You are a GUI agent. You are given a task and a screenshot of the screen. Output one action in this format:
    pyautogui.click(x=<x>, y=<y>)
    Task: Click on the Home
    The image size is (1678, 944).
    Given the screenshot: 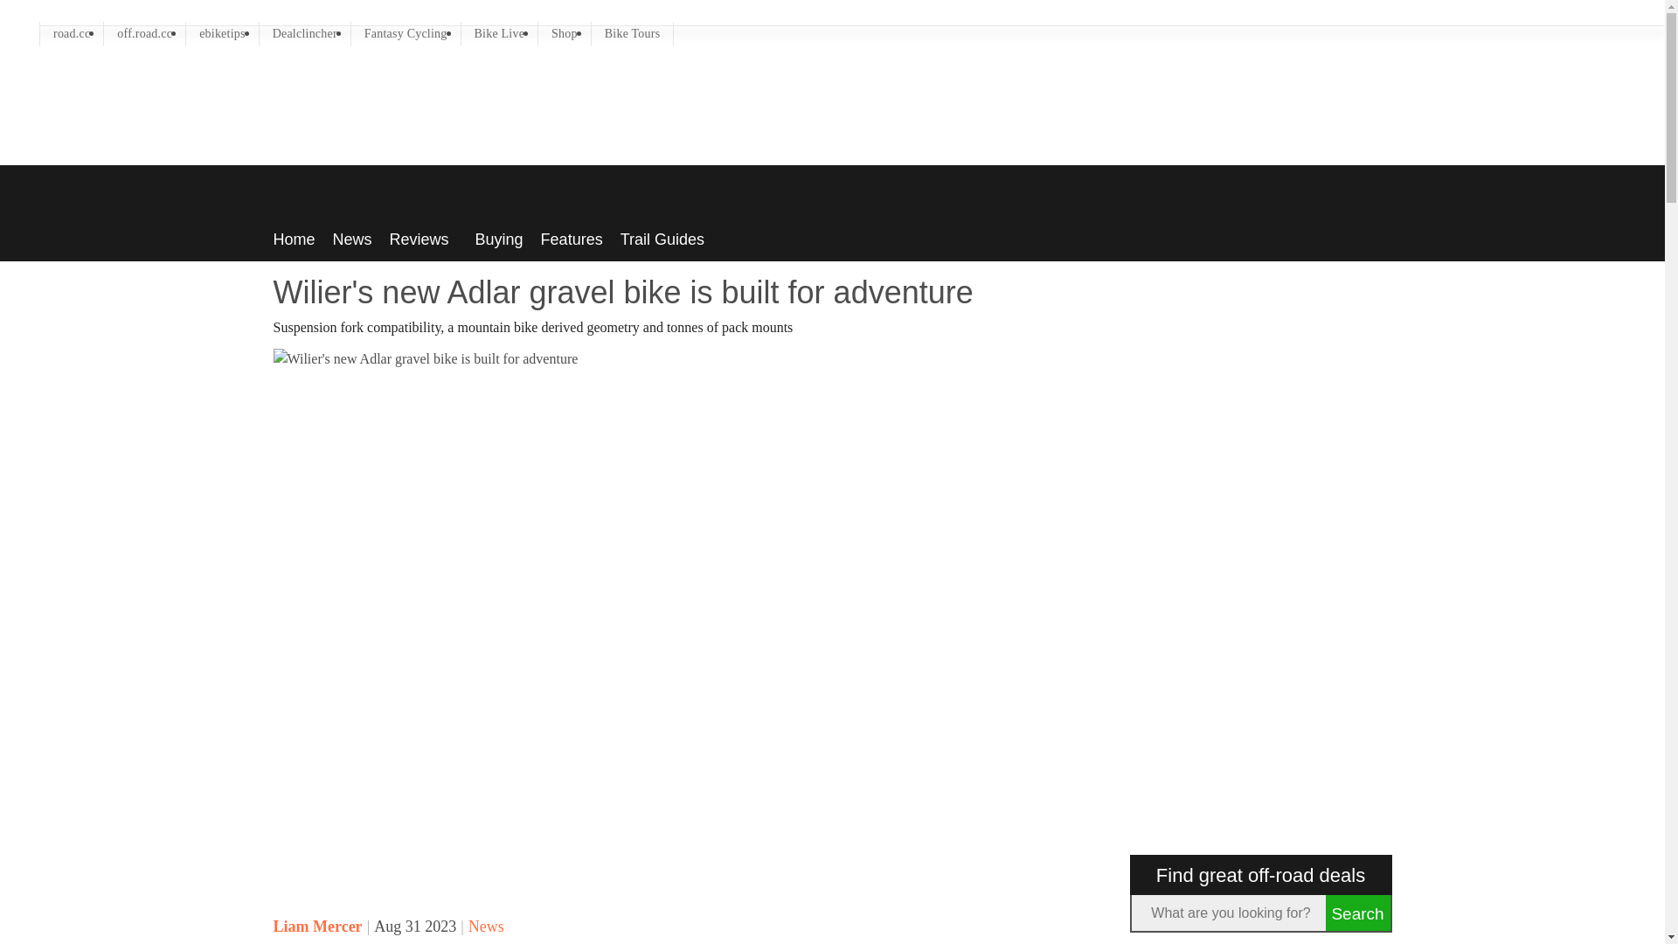 What is the action you would take?
    pyautogui.click(x=294, y=234)
    